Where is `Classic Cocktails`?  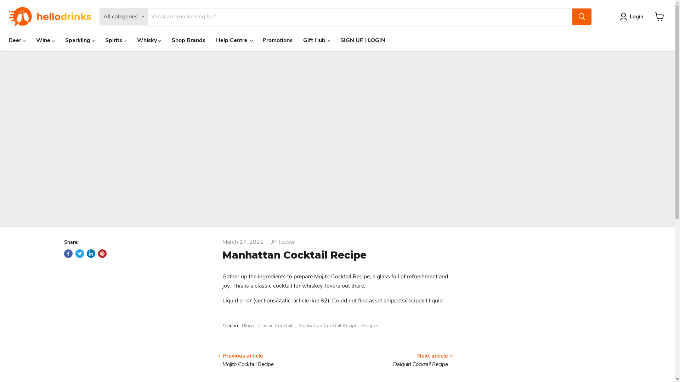
Classic Cocktails is located at coordinates (276, 325).